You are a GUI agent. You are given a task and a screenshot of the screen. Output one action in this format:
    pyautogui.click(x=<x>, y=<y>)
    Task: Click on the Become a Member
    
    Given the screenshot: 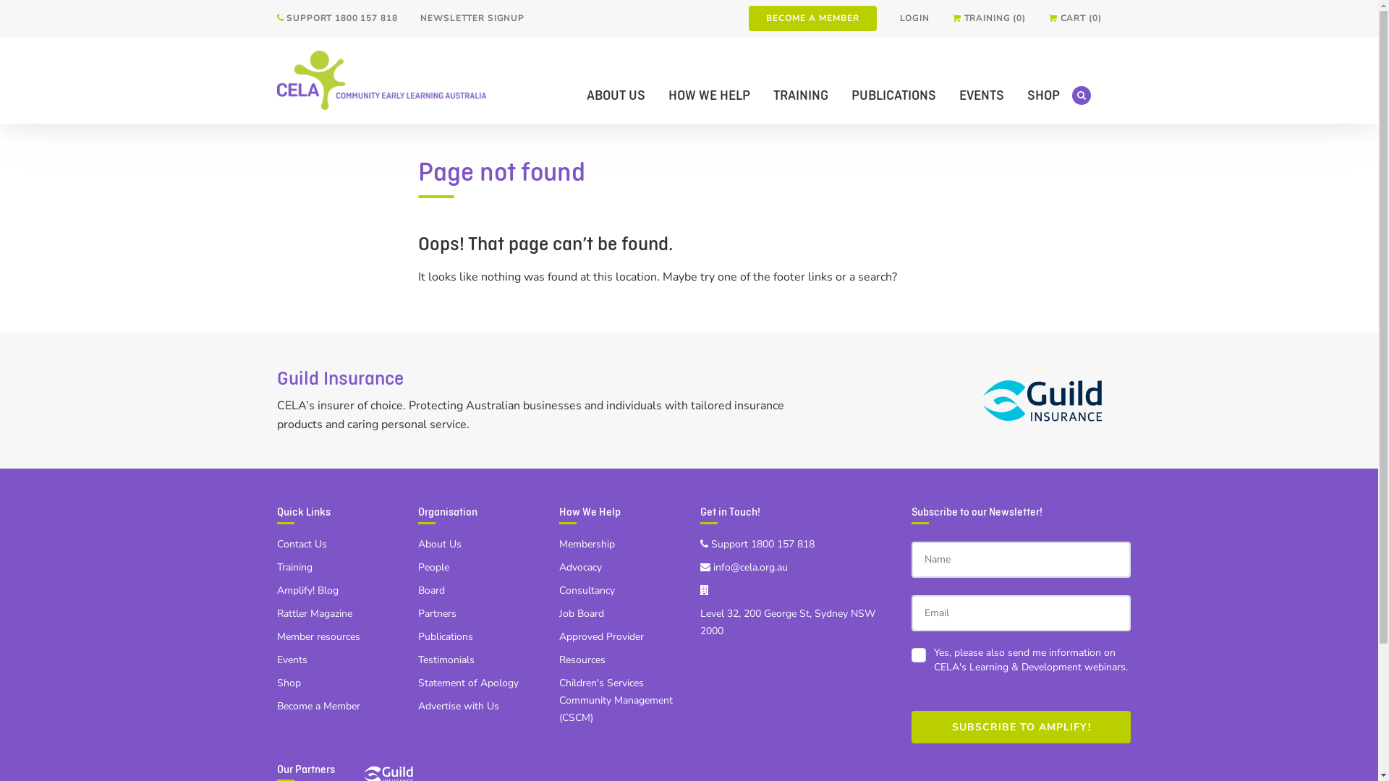 What is the action you would take?
    pyautogui.click(x=318, y=706)
    